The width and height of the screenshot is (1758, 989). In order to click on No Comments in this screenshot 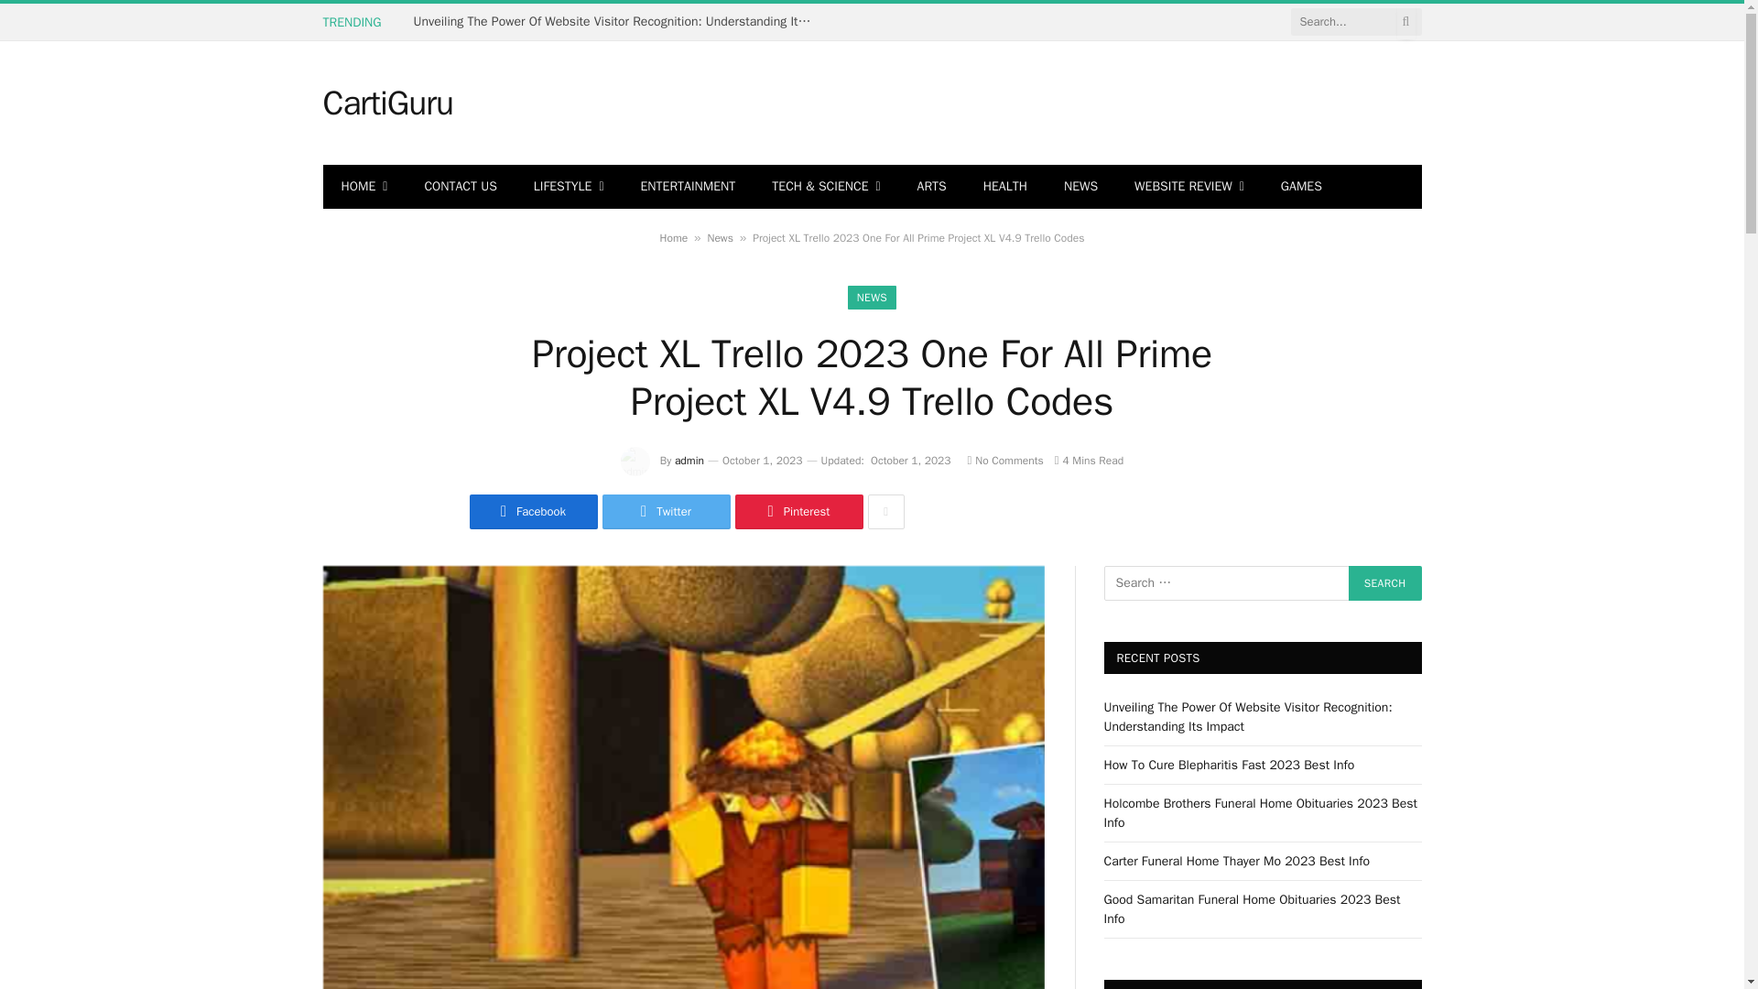, I will do `click(1004, 460)`.